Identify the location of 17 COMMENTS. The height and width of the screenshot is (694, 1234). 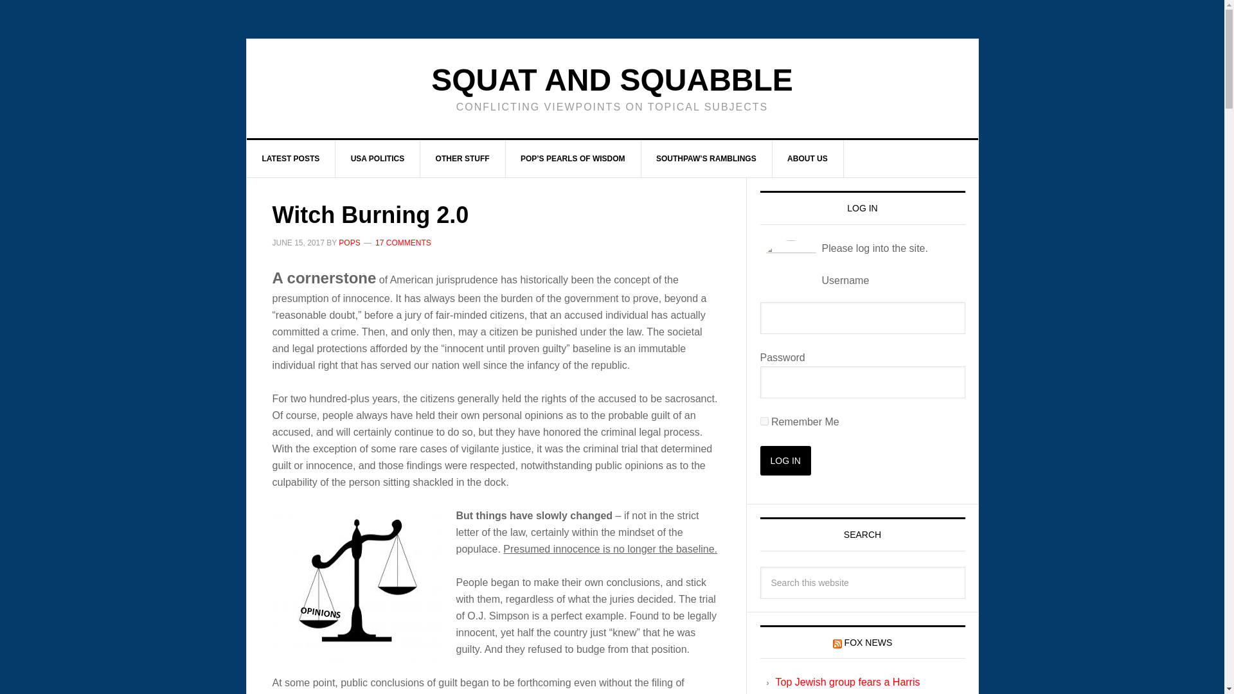
(402, 243).